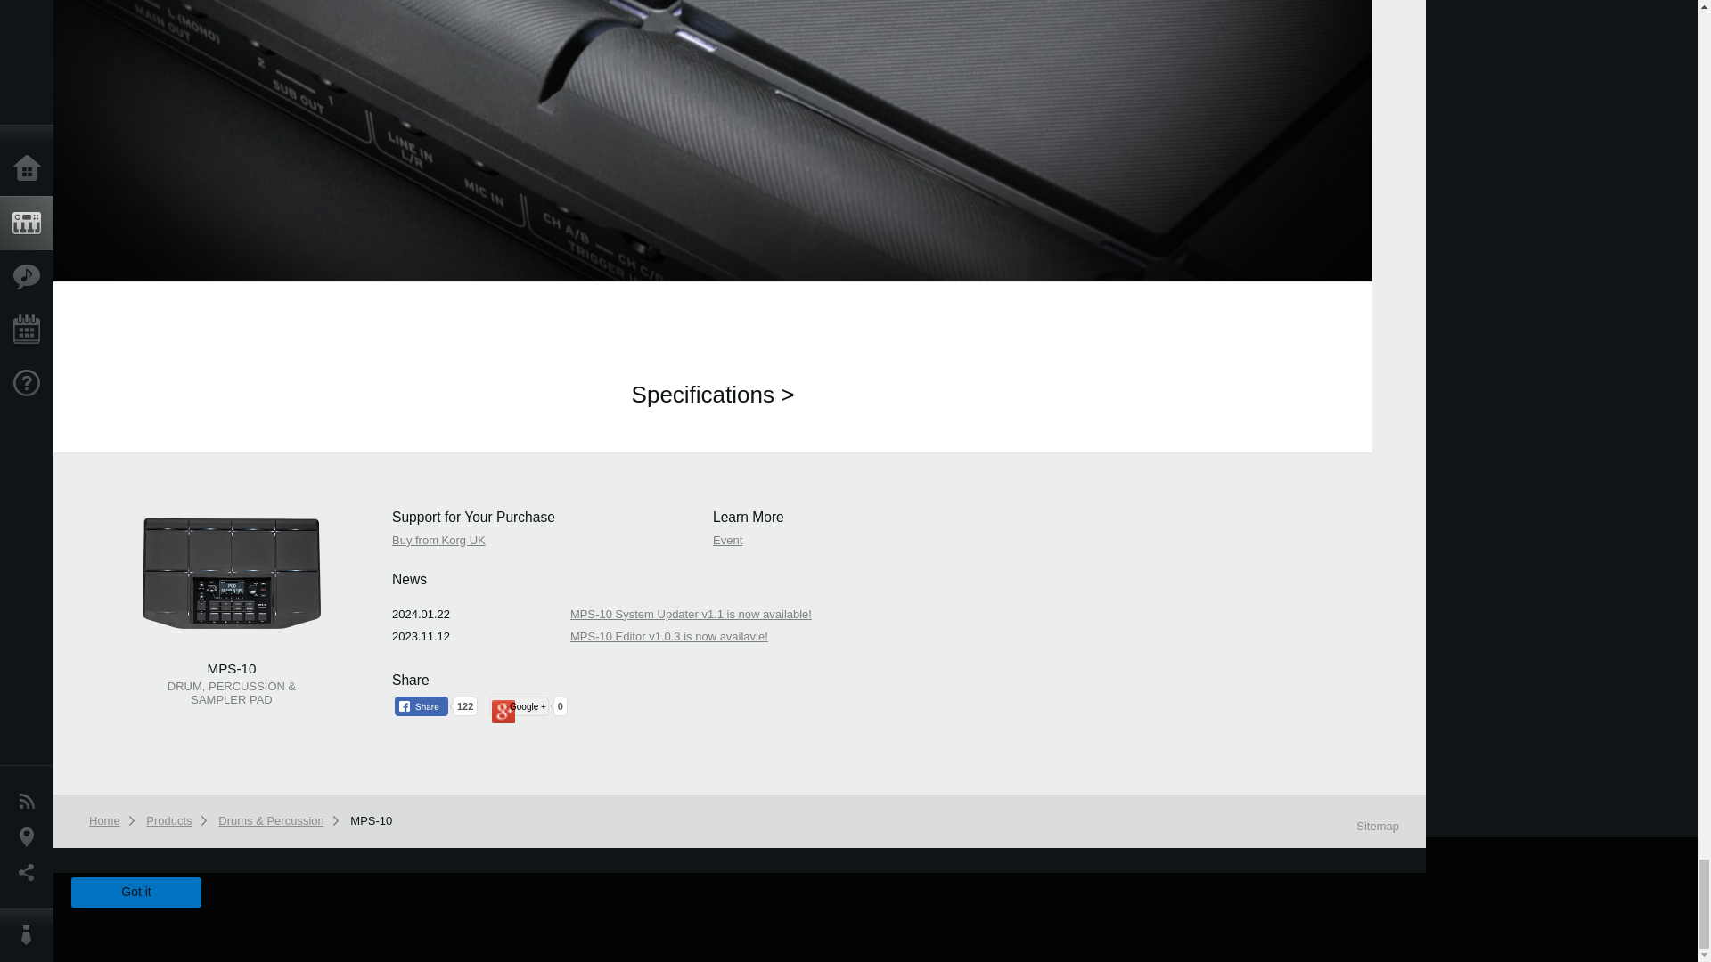  Describe the element at coordinates (668, 636) in the screenshot. I see `MPS-10 Editor v1.0.3 is now availavle!` at that location.